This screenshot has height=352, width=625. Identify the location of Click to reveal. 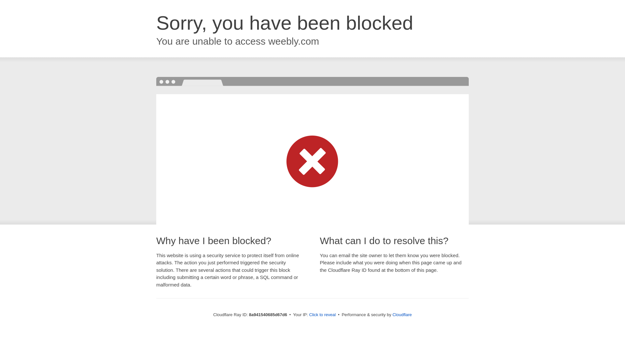
(323, 315).